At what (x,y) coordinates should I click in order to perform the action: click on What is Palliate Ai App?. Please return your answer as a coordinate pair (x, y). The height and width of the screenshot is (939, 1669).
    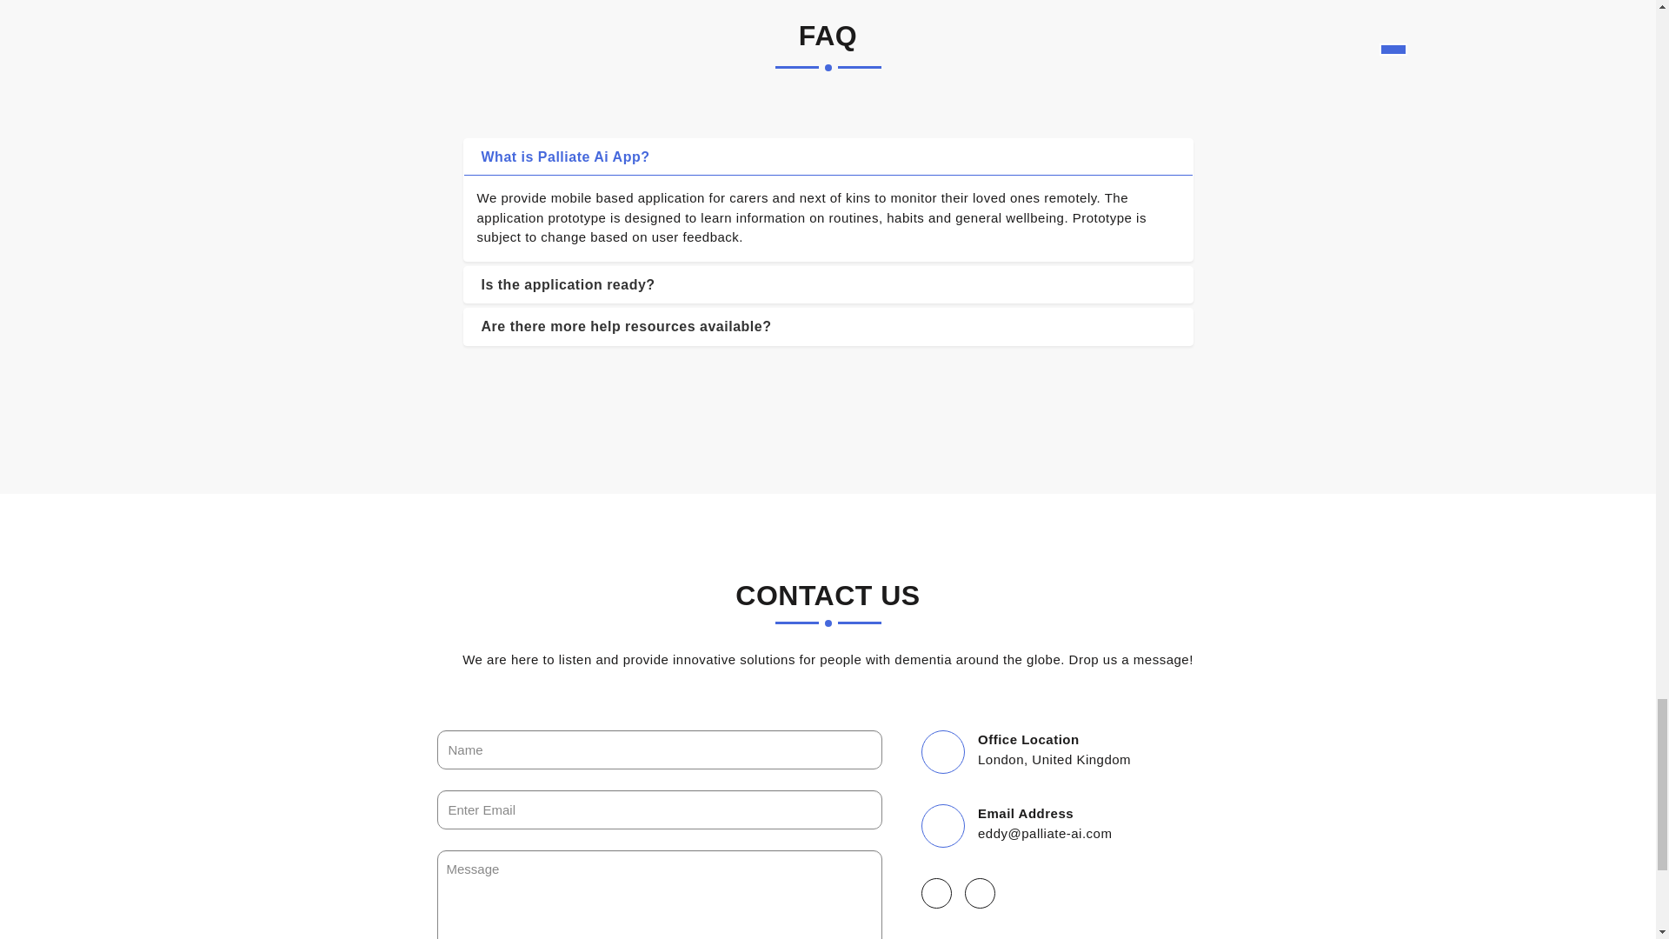
    Looking at the image, I should click on (828, 156).